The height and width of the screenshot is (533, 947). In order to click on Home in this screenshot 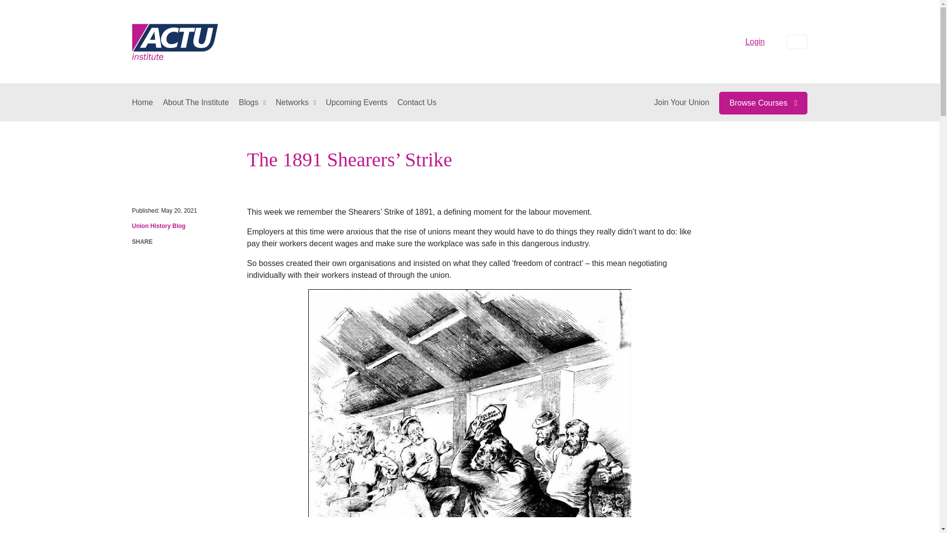, I will do `click(143, 103)`.